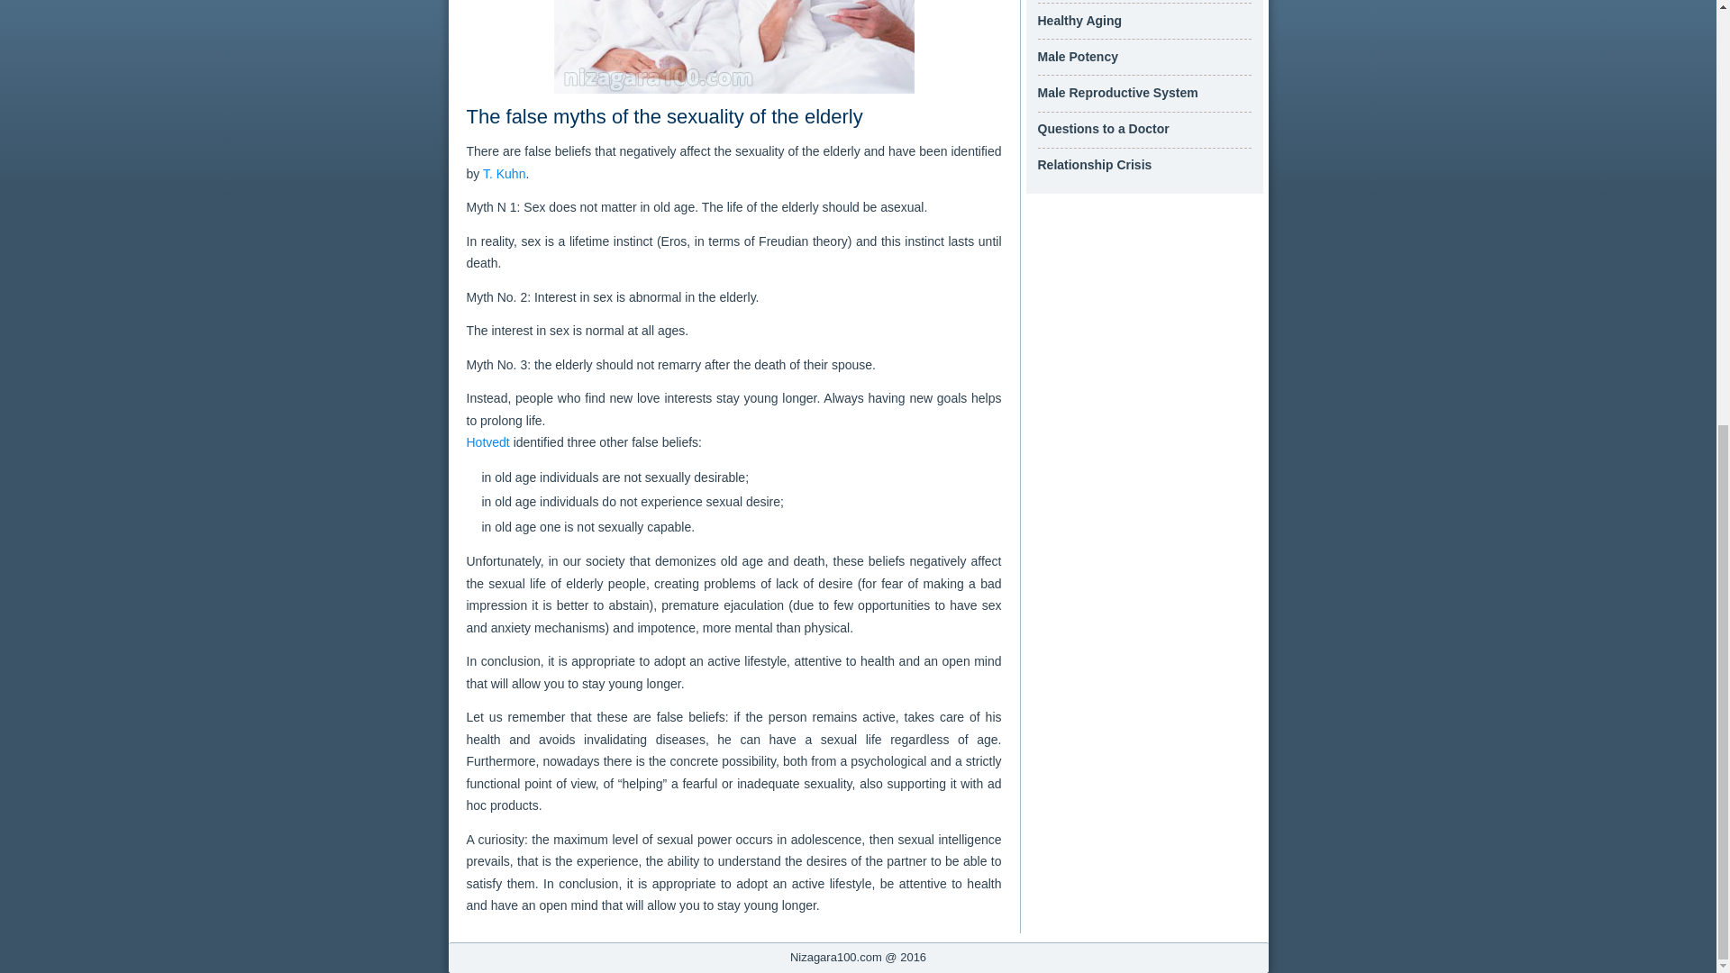 The height and width of the screenshot is (973, 1730). Describe the element at coordinates (504, 173) in the screenshot. I see `T. Kuhn` at that location.